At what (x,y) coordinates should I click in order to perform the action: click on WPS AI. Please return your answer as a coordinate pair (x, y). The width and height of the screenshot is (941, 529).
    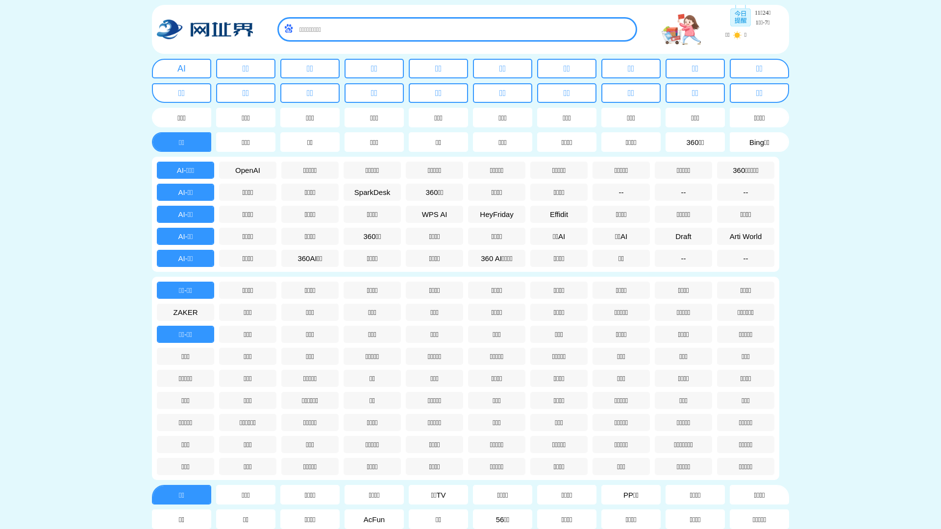
    Looking at the image, I should click on (434, 215).